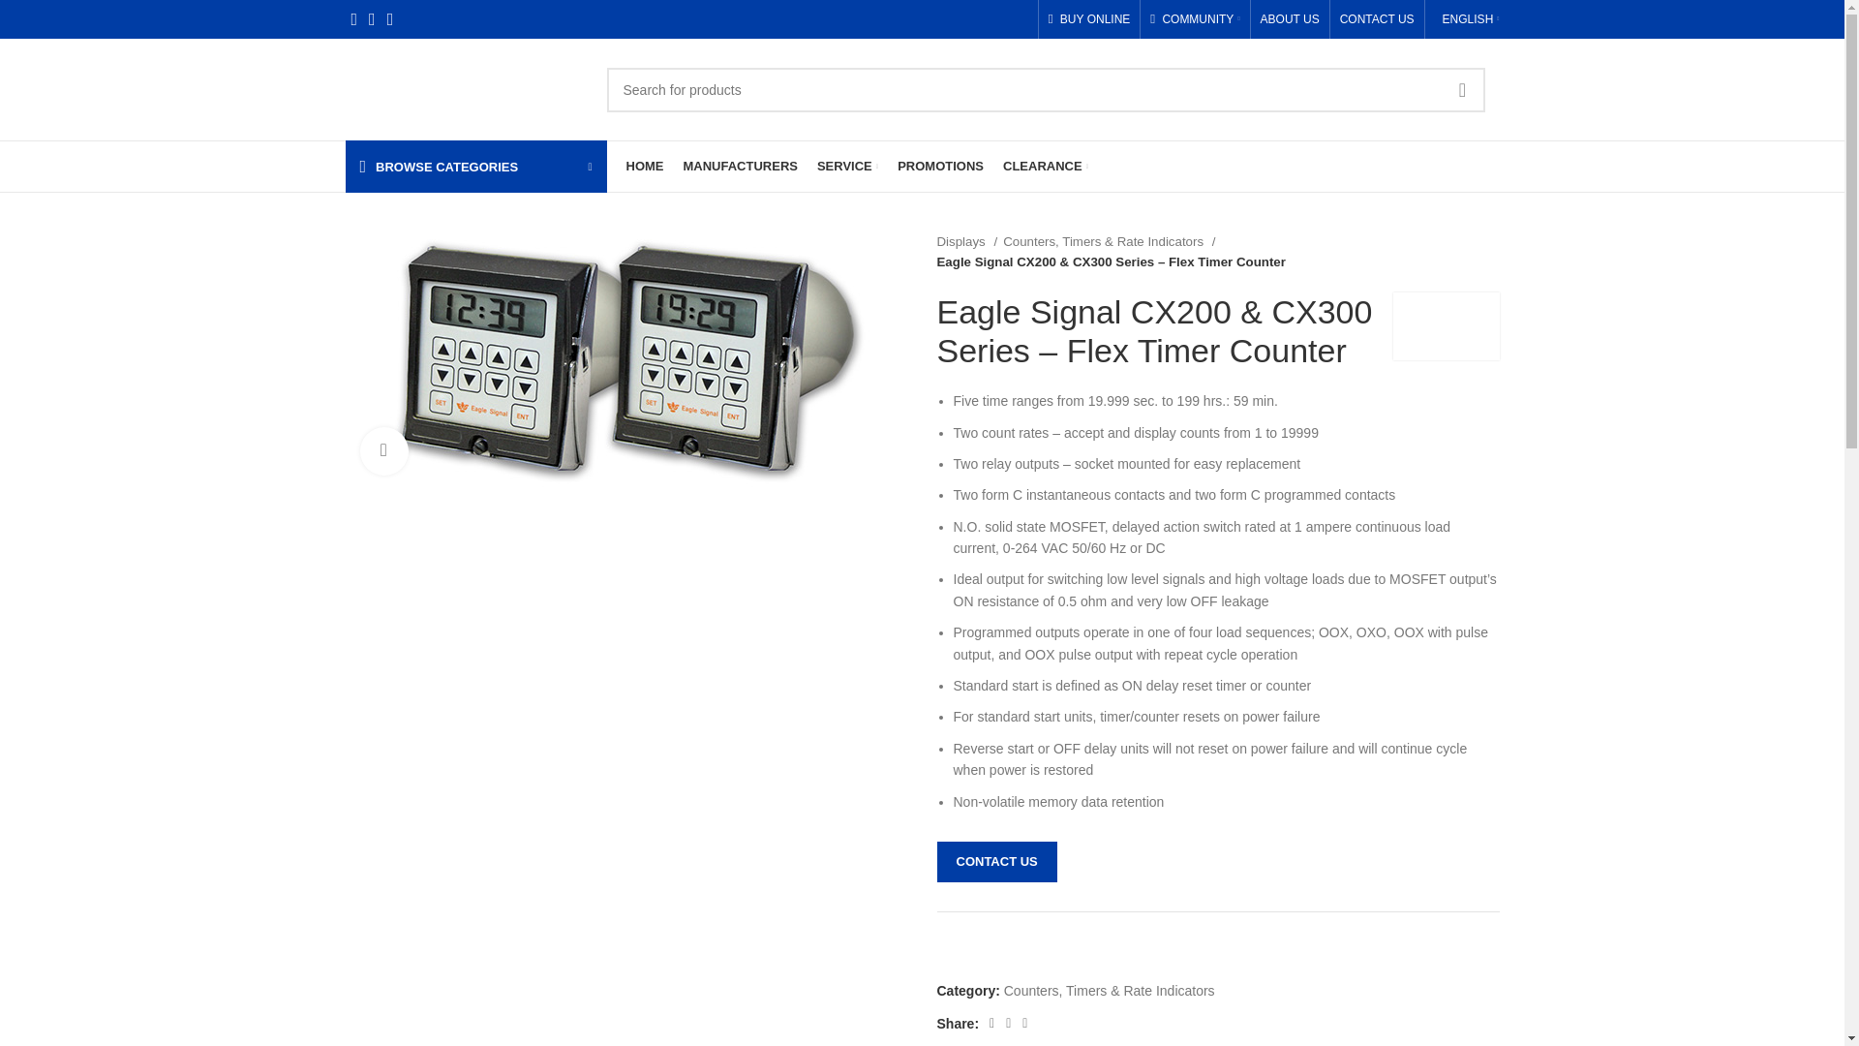 Image resolution: width=1859 pixels, height=1046 pixels. What do you see at coordinates (625, 360) in the screenshot?
I see `CX200` at bounding box center [625, 360].